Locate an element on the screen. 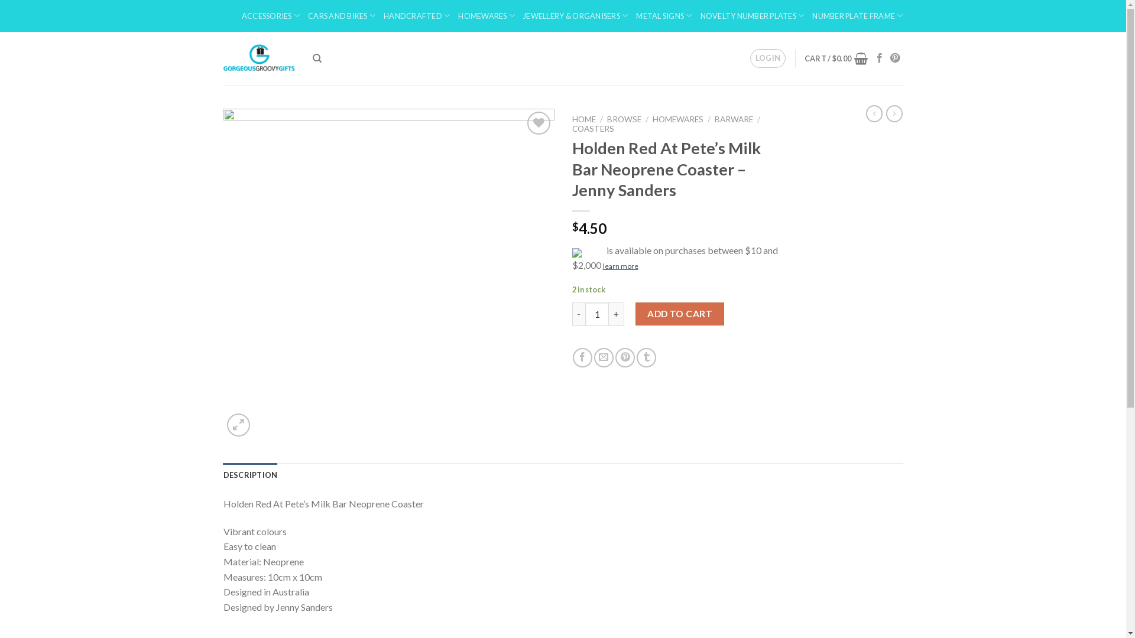 The image size is (1135, 638). CARS AND BIKES is located at coordinates (342, 16).